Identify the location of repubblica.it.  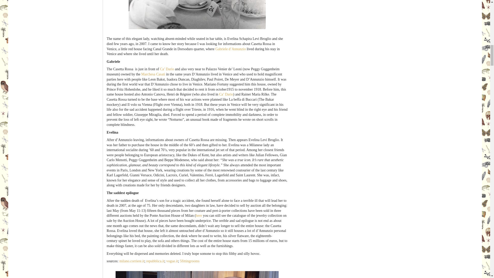
(155, 261).